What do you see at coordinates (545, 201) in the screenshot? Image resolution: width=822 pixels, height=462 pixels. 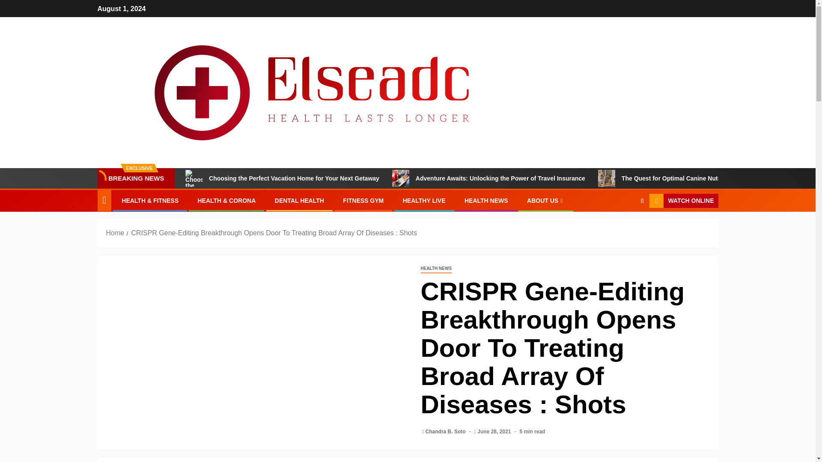 I see `ABOUT US` at bounding box center [545, 201].